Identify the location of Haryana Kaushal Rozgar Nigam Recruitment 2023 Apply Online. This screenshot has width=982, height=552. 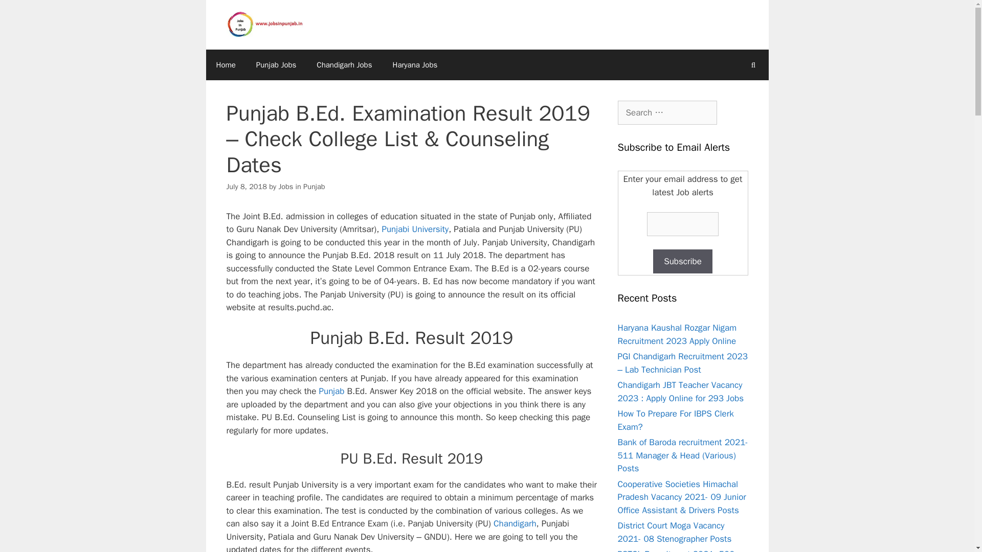
(677, 334).